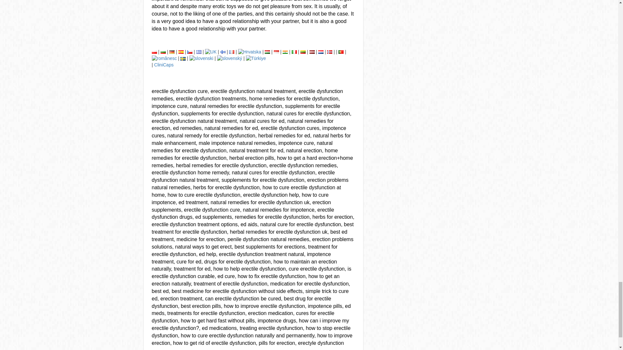 The width and height of the screenshot is (623, 350). Describe the element at coordinates (294, 52) in the screenshot. I see `italiano` at that location.